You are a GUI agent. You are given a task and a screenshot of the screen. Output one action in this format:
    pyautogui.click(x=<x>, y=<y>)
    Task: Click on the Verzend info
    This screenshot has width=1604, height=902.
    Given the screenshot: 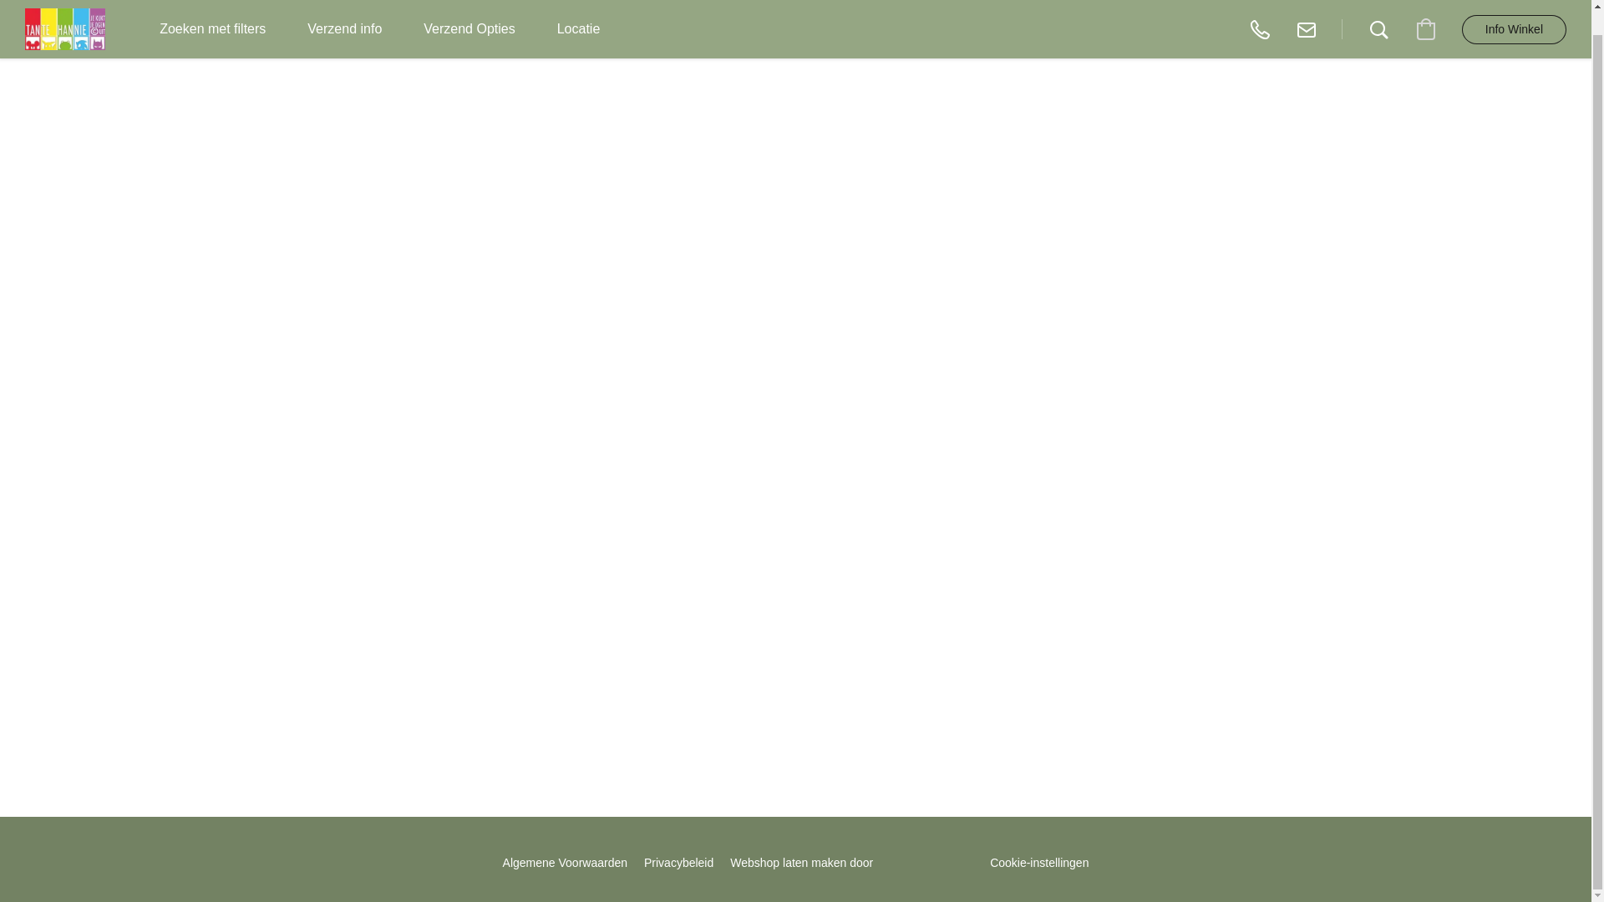 What is the action you would take?
    pyautogui.click(x=344, y=29)
    